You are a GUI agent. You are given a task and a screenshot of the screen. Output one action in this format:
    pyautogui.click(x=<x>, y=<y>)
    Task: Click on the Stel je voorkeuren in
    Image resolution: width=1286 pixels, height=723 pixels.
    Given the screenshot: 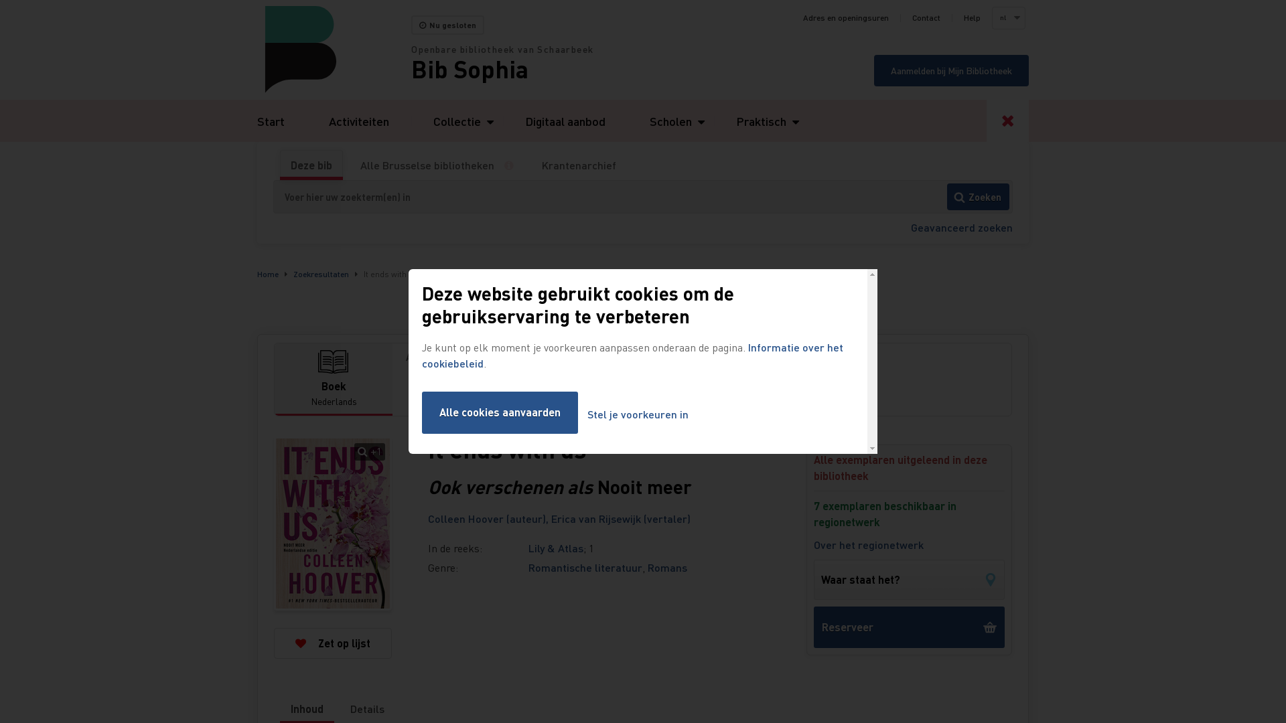 What is the action you would take?
    pyautogui.click(x=638, y=415)
    